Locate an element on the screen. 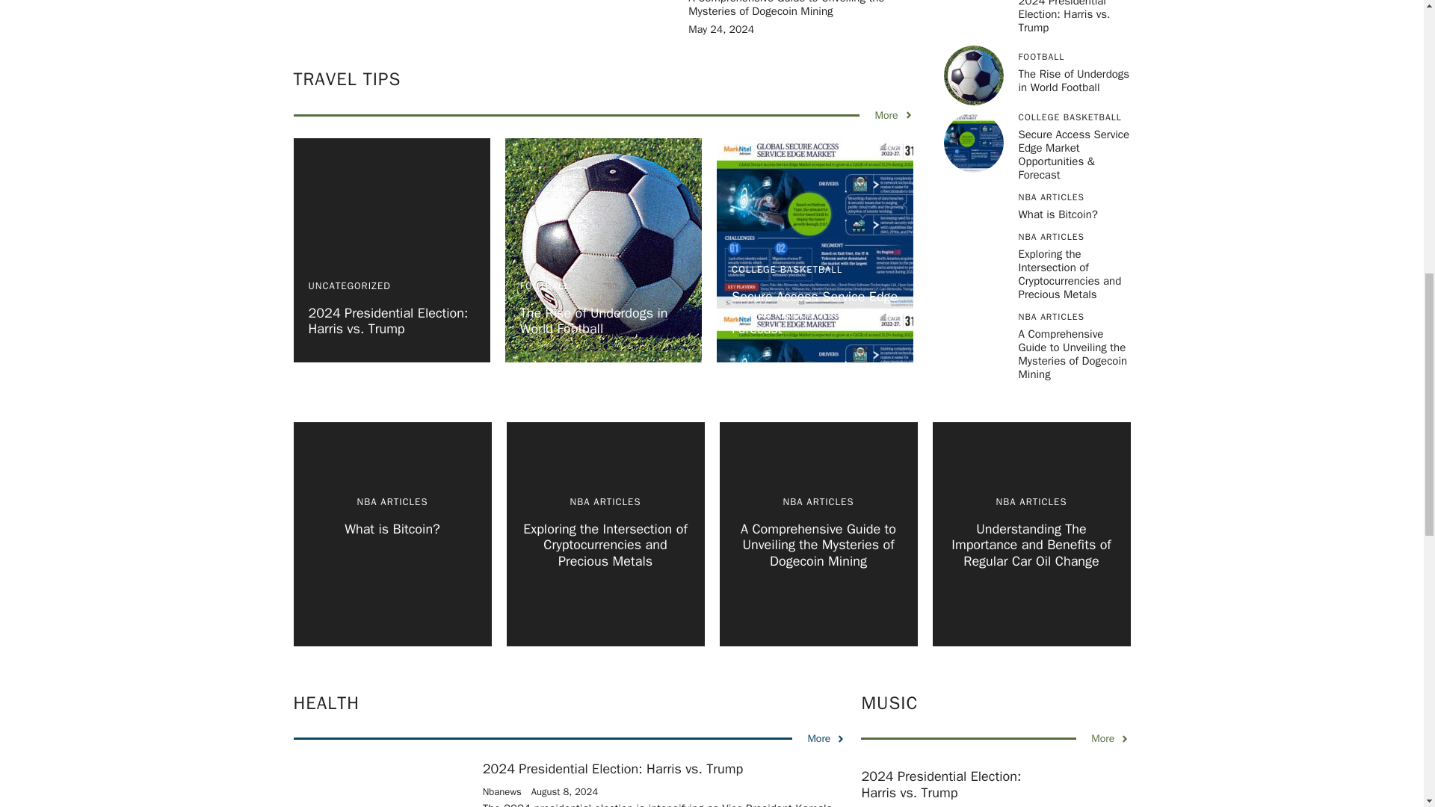  FOOTBALL is located at coordinates (544, 285).